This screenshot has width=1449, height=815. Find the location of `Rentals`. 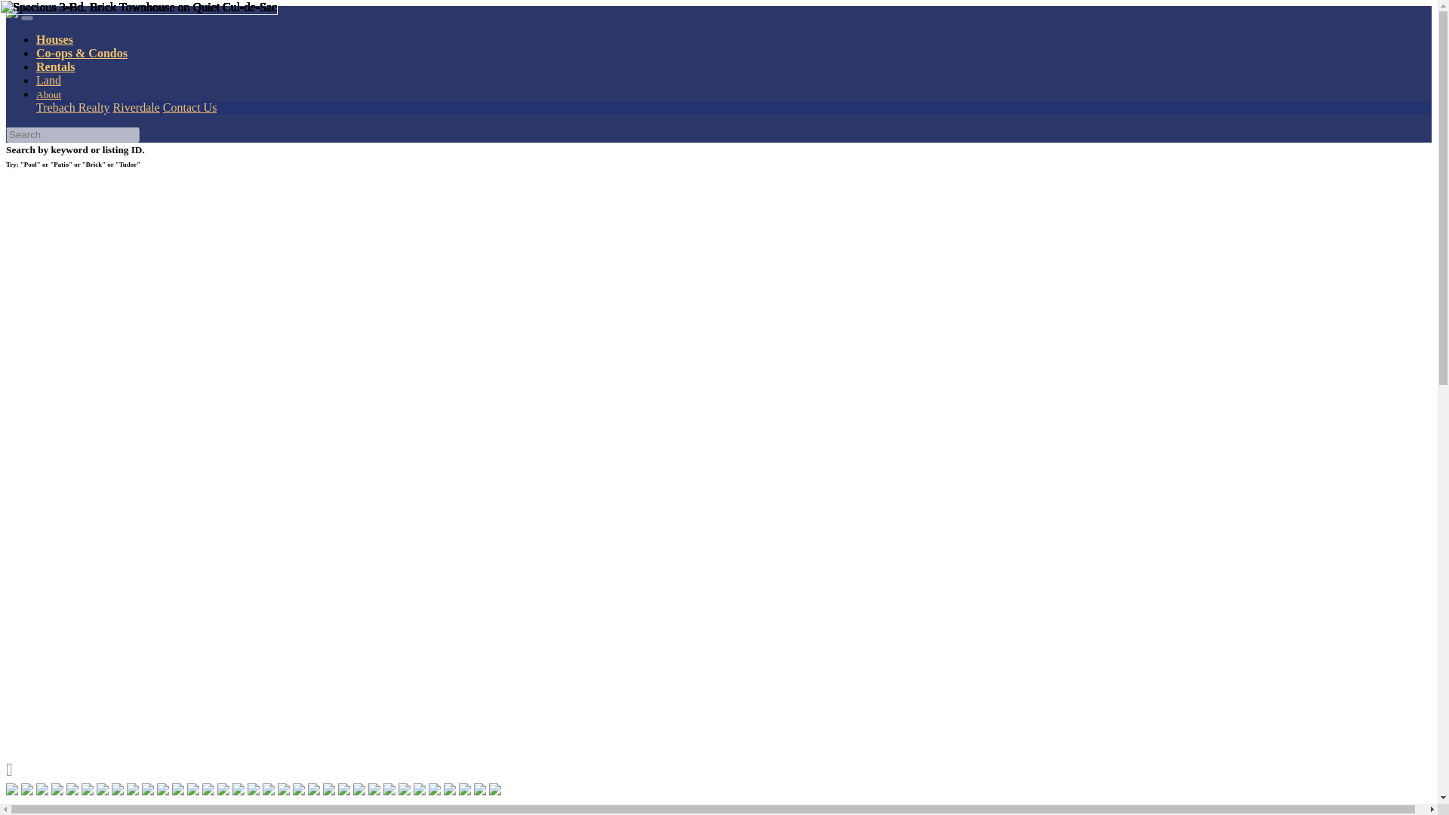

Rentals is located at coordinates (56, 66).